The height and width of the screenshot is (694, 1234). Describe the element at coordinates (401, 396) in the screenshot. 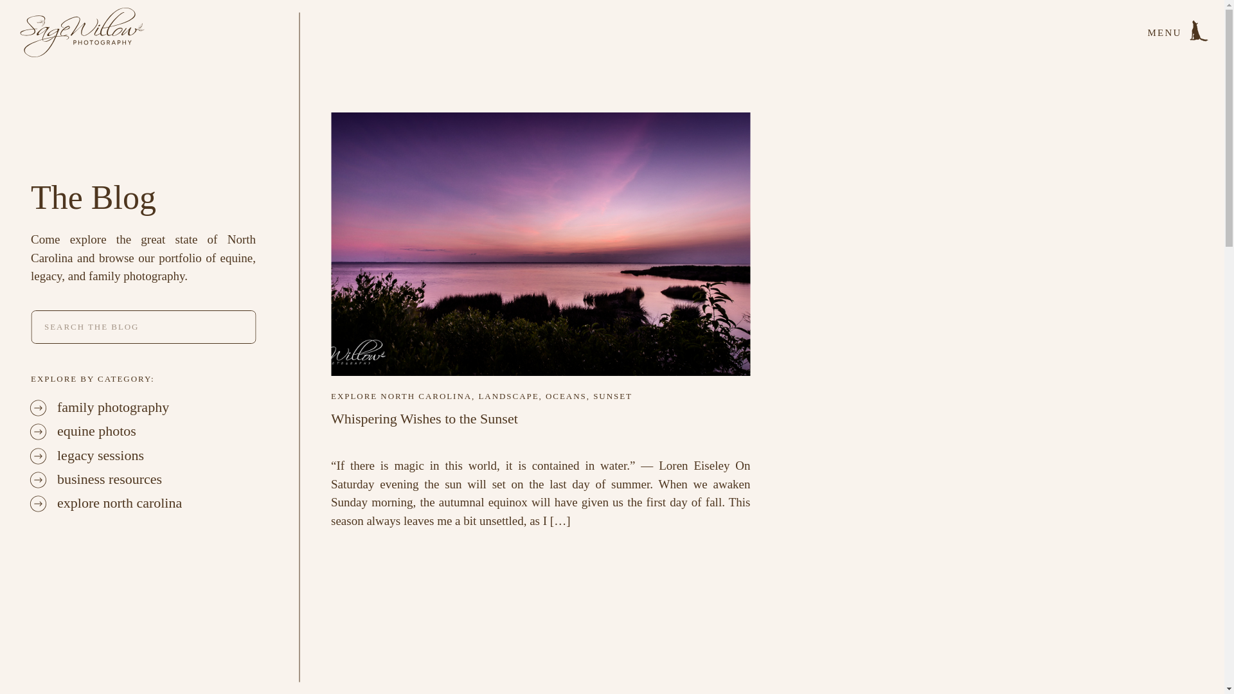

I see `EXPLORE NORTH CAROLINA` at that location.